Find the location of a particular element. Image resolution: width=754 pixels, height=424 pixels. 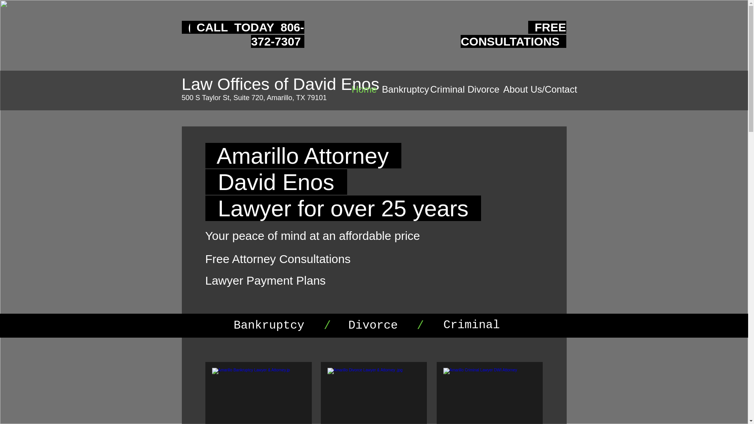

Bankruptcy is located at coordinates (400, 90).